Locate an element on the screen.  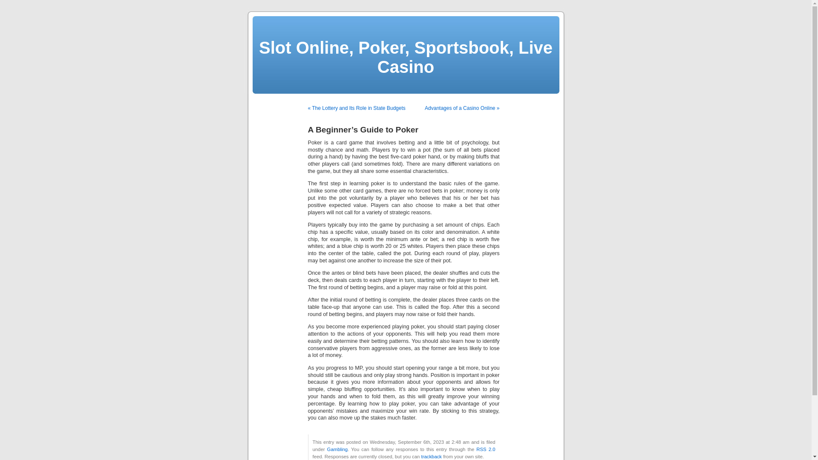
Slot Online, Poker, Sportsbook, Live Casino is located at coordinates (406, 57).